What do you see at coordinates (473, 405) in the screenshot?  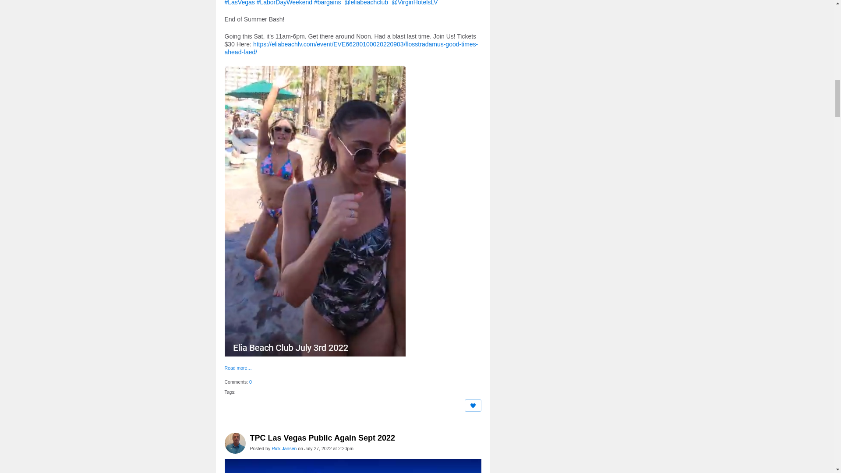 I see `Like` at bounding box center [473, 405].